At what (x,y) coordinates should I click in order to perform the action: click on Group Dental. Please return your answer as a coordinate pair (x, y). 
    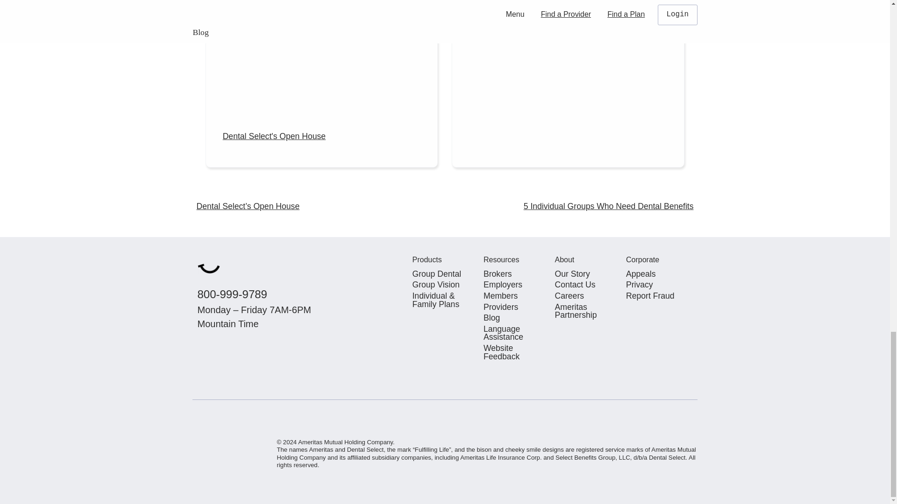
    Looking at the image, I should click on (443, 274).